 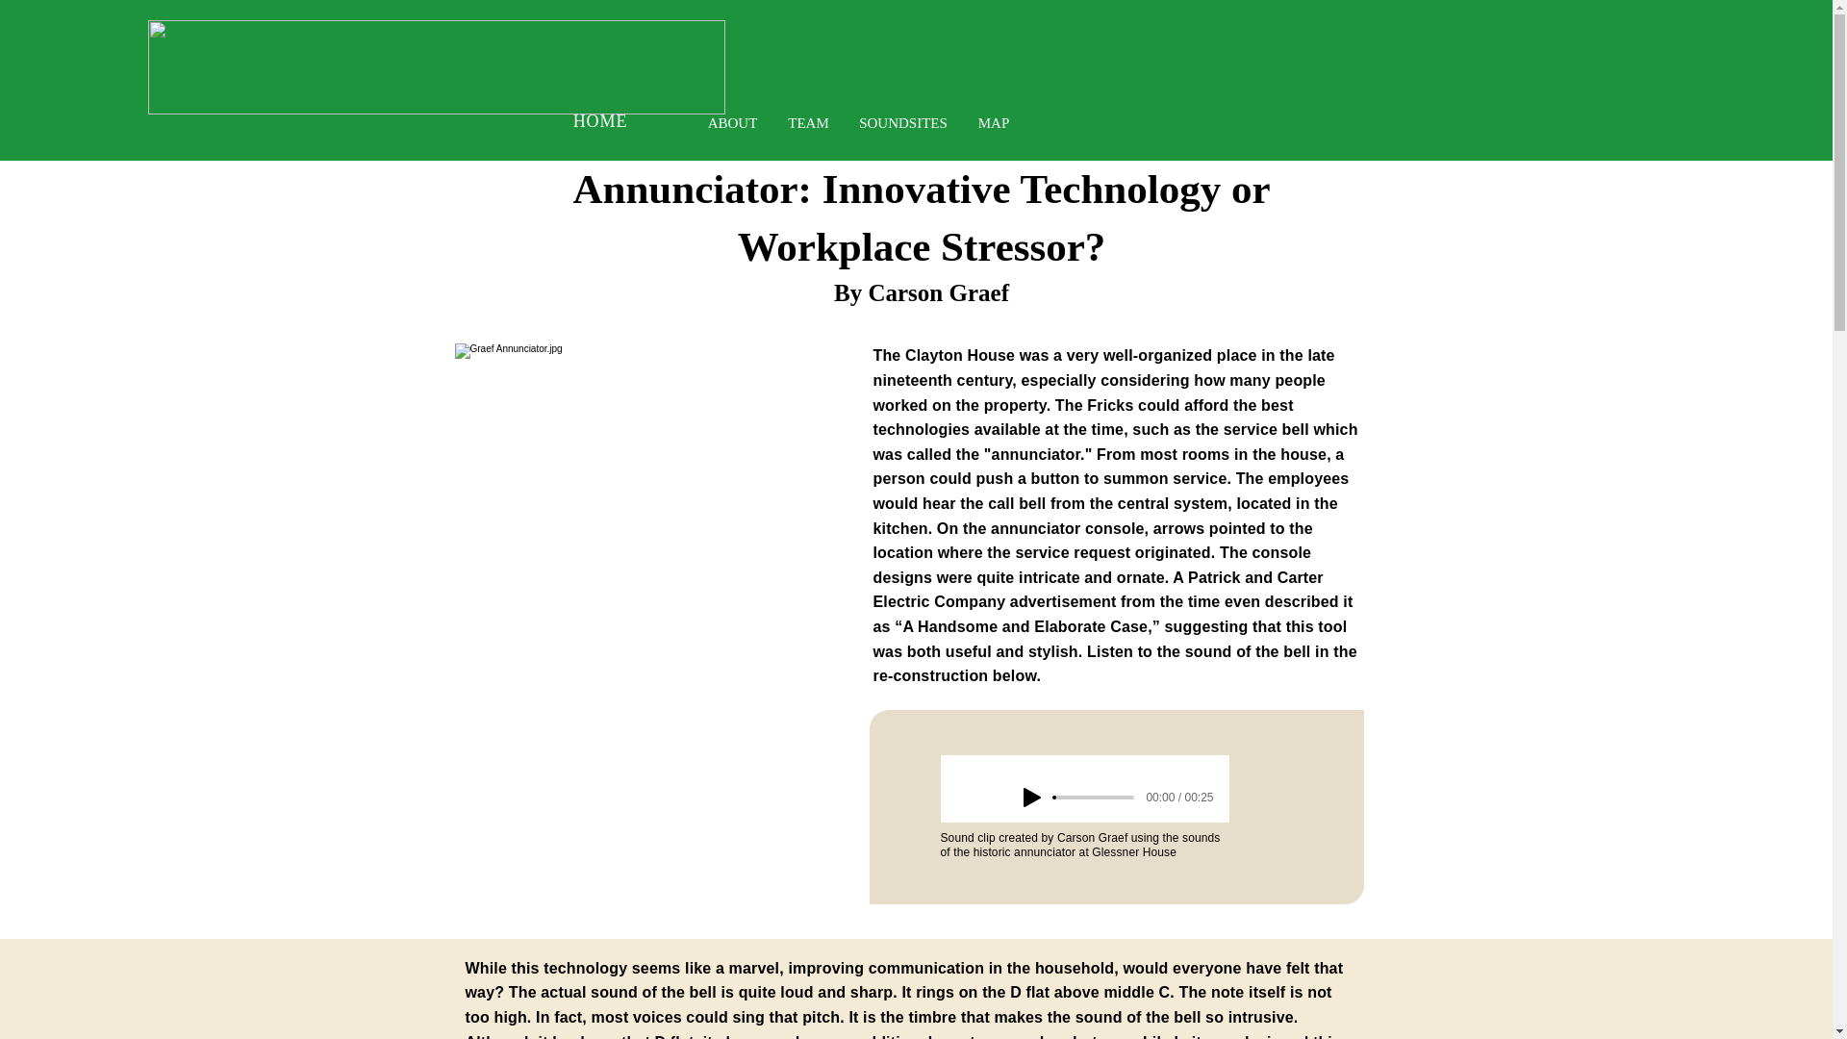 I want to click on 0, so click(x=1095, y=797).